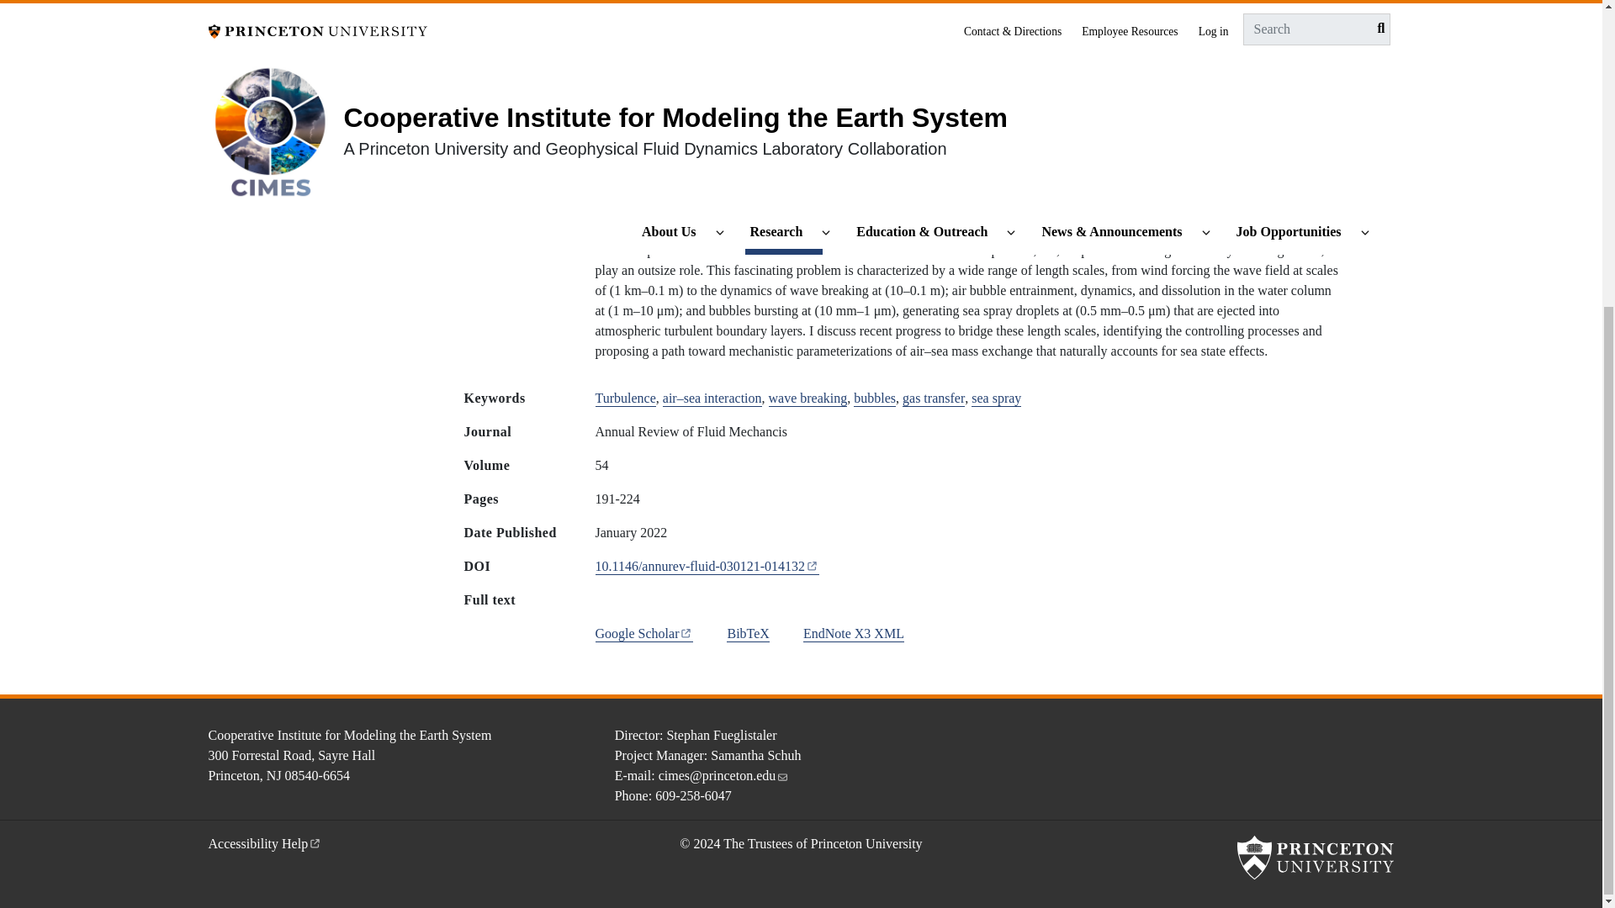 This screenshot has height=908, width=1615. What do you see at coordinates (782, 773) in the screenshot?
I see `Link sends email` at bounding box center [782, 773].